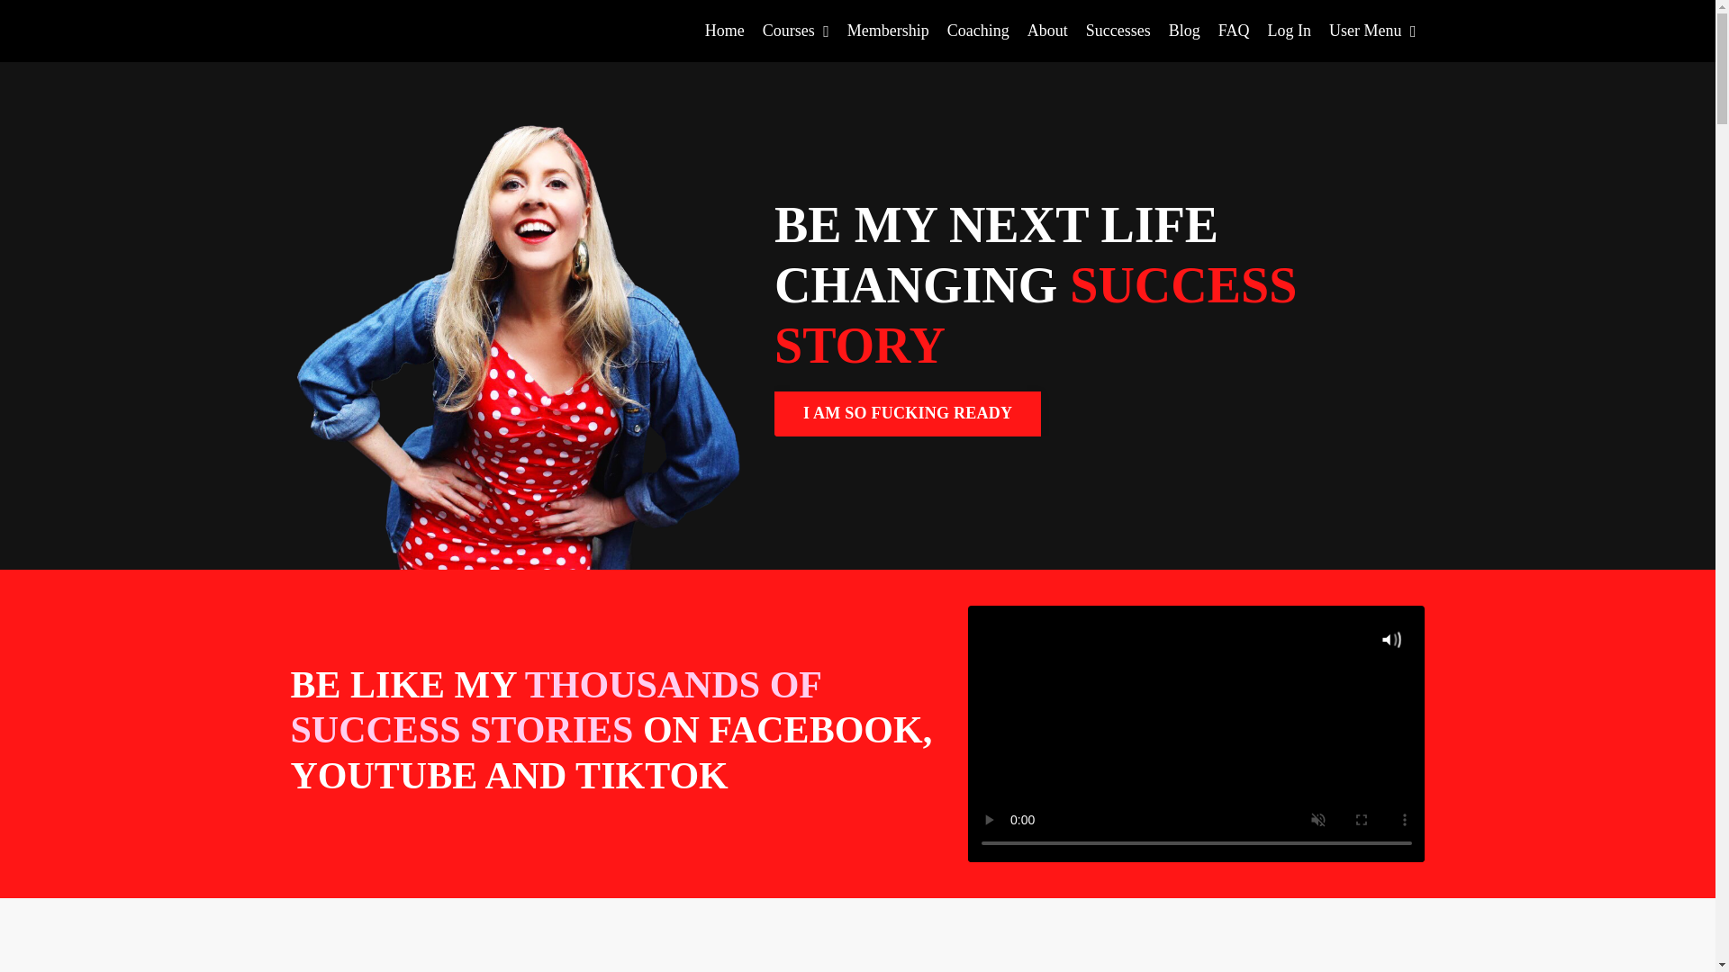 This screenshot has width=1729, height=972. Describe the element at coordinates (1234, 31) in the screenshot. I see `FAQ` at that location.